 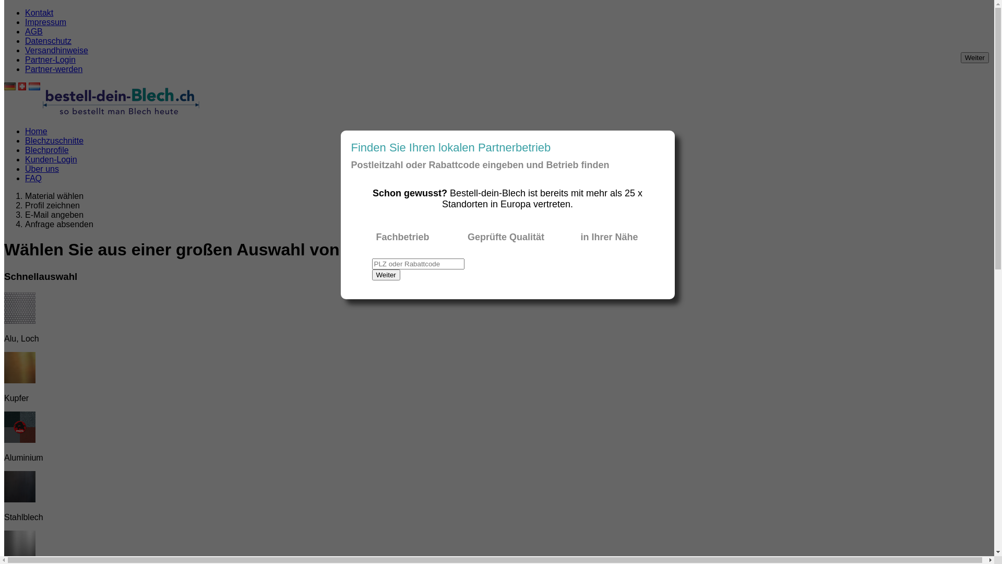 What do you see at coordinates (51, 160) in the screenshot?
I see `Kunden-Login` at bounding box center [51, 160].